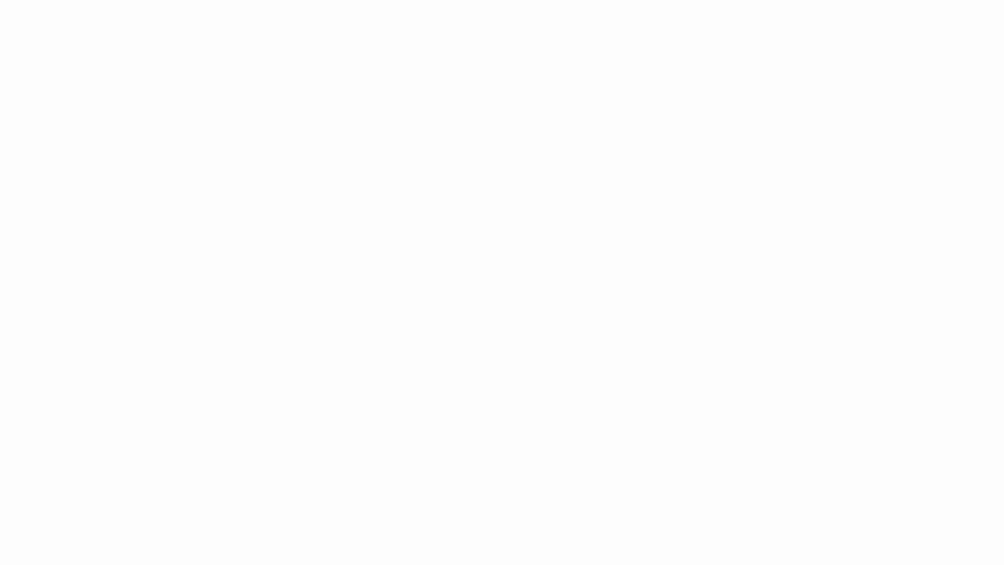 This screenshot has width=1004, height=565. What do you see at coordinates (777, 80) in the screenshot?
I see `Format as Table` at bounding box center [777, 80].